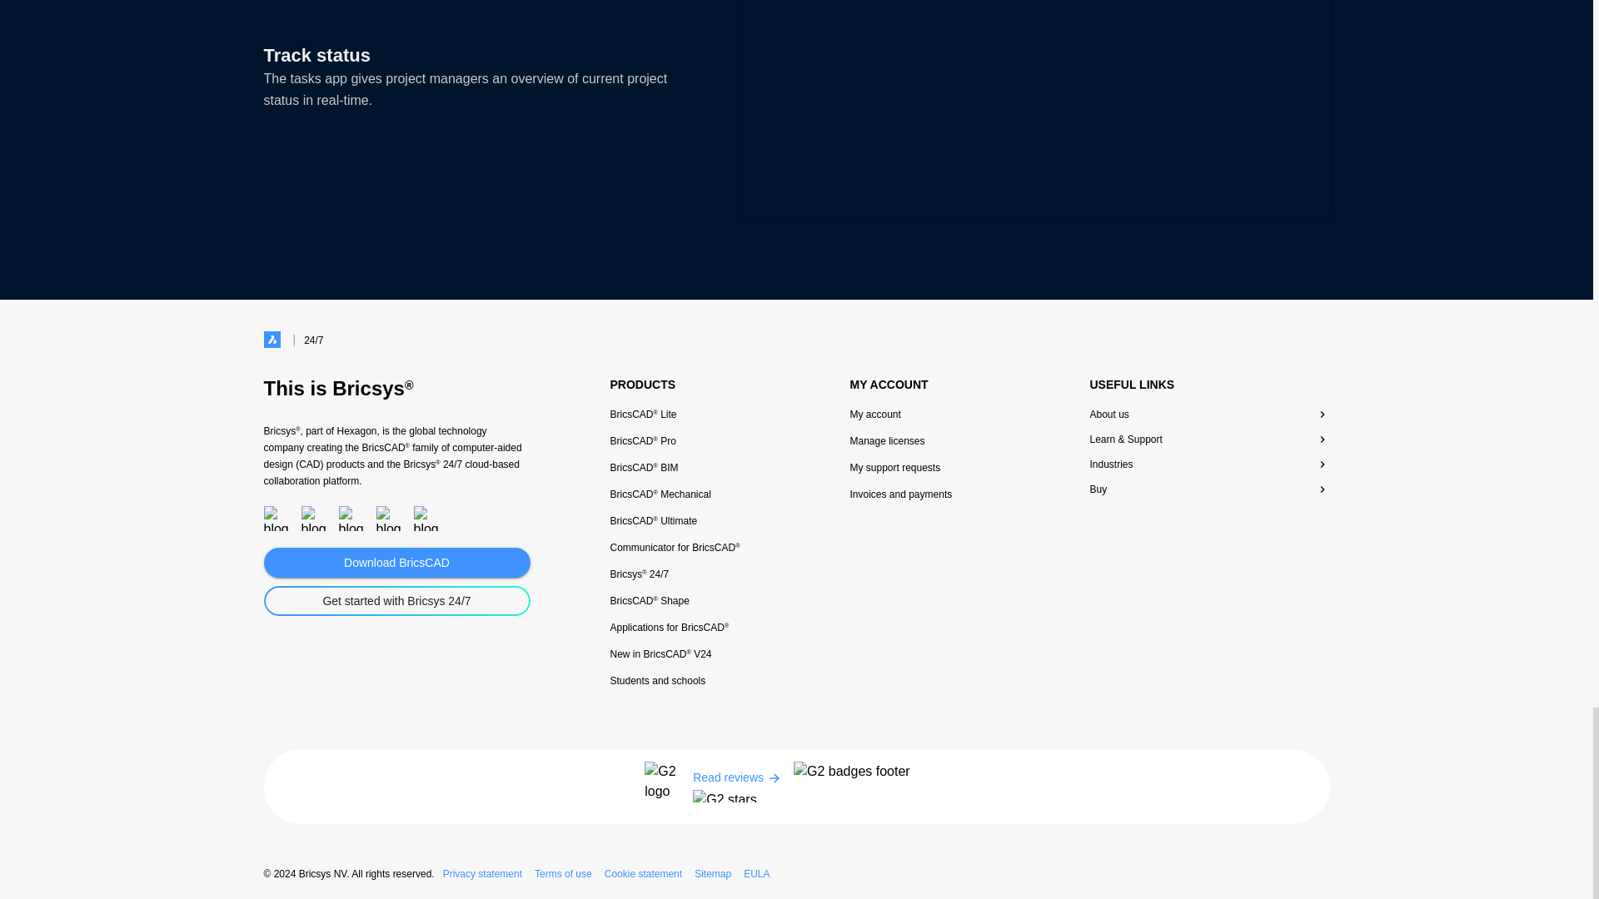 The height and width of the screenshot is (899, 1599). I want to click on blog-youtube-icon, so click(388, 519).